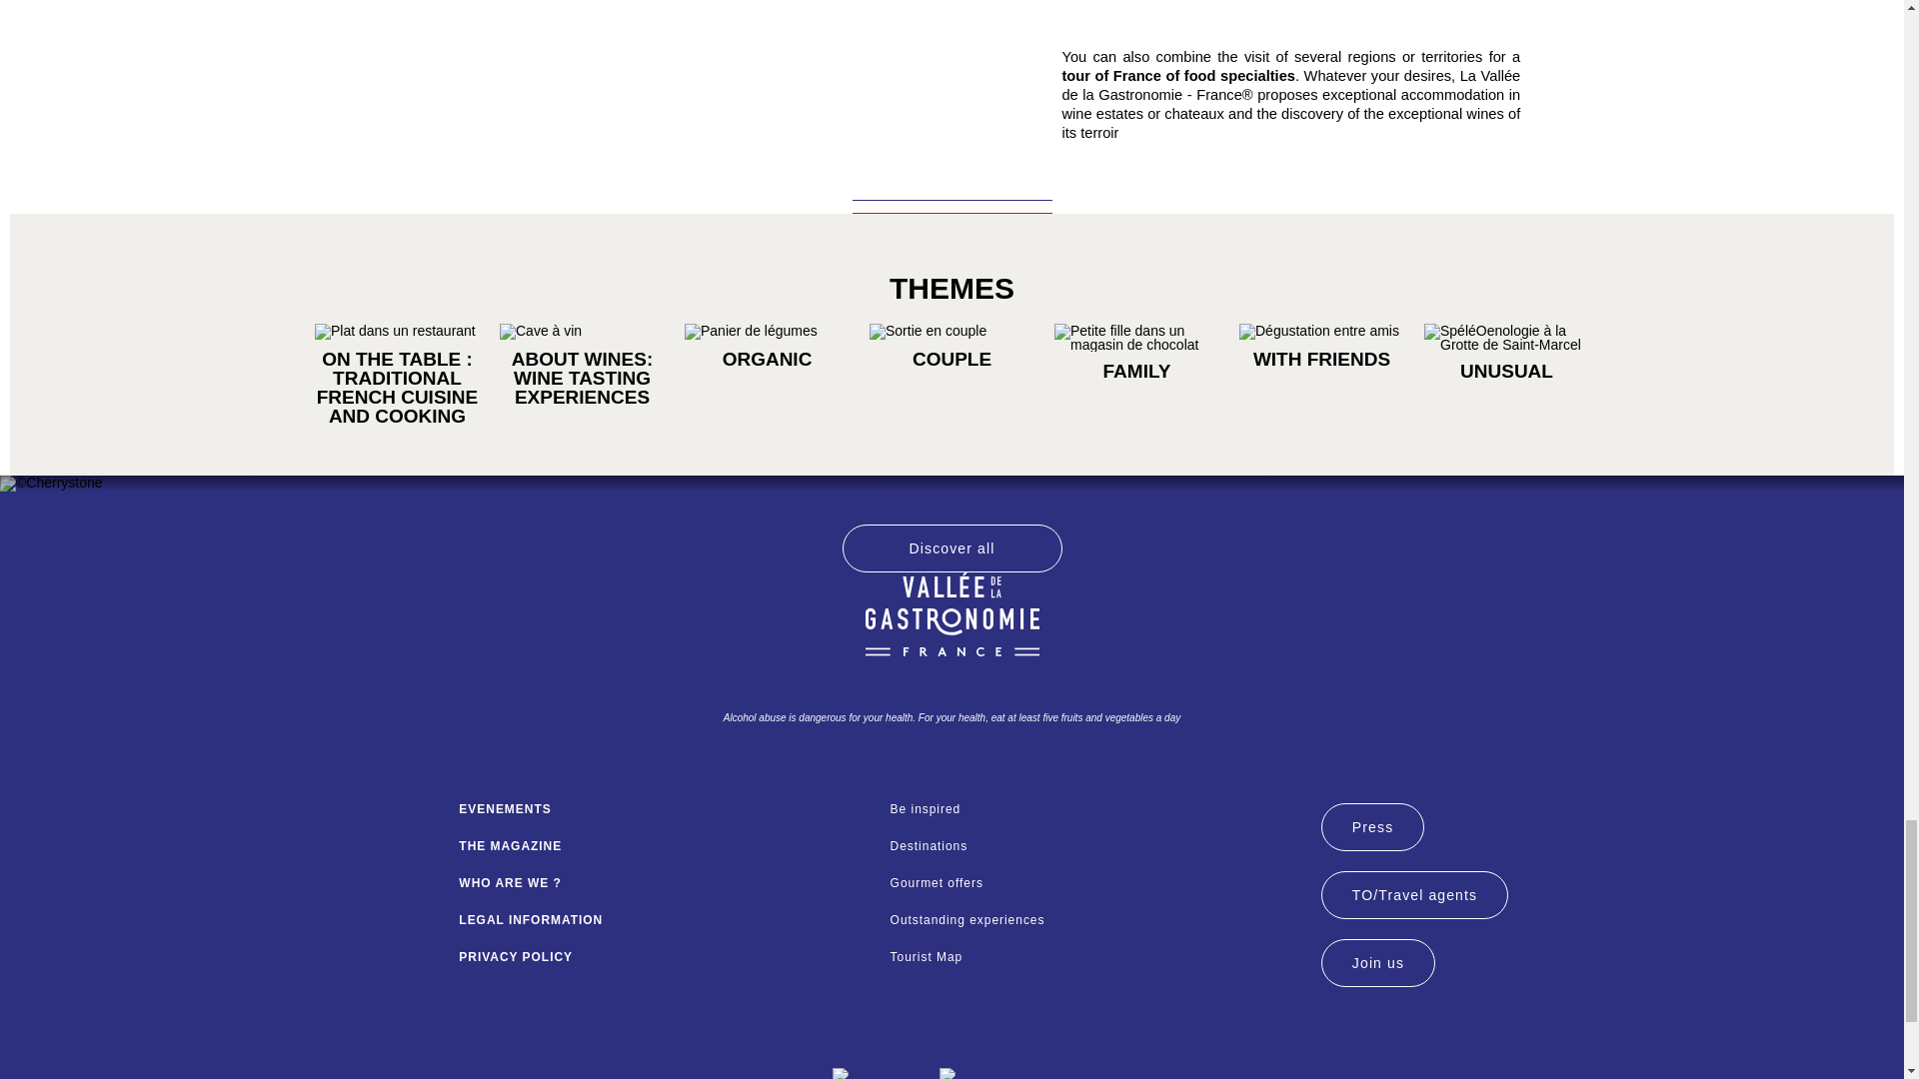 The image size is (1919, 1079). I want to click on WHO ARE WE ?, so click(664, 883).